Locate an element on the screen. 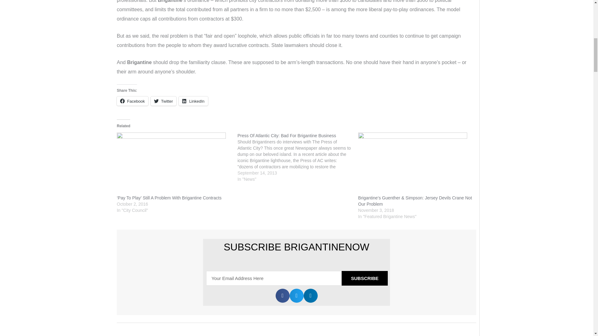 The height and width of the screenshot is (336, 598). Facebook is located at coordinates (132, 101).